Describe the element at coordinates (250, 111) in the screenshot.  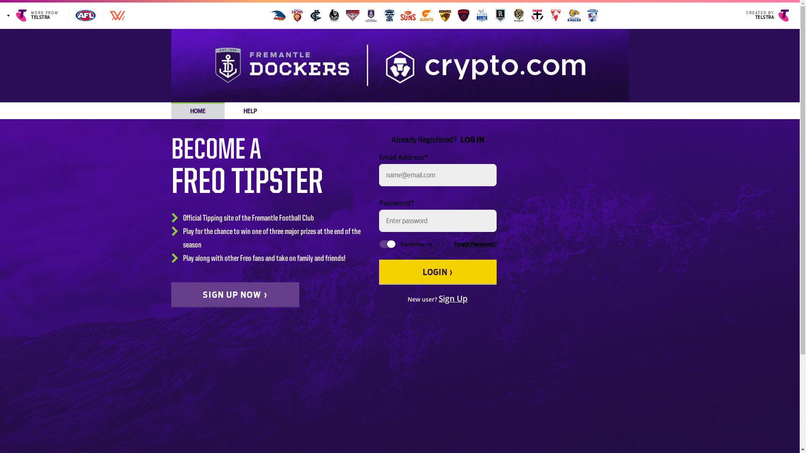
I see `HELP` at that location.